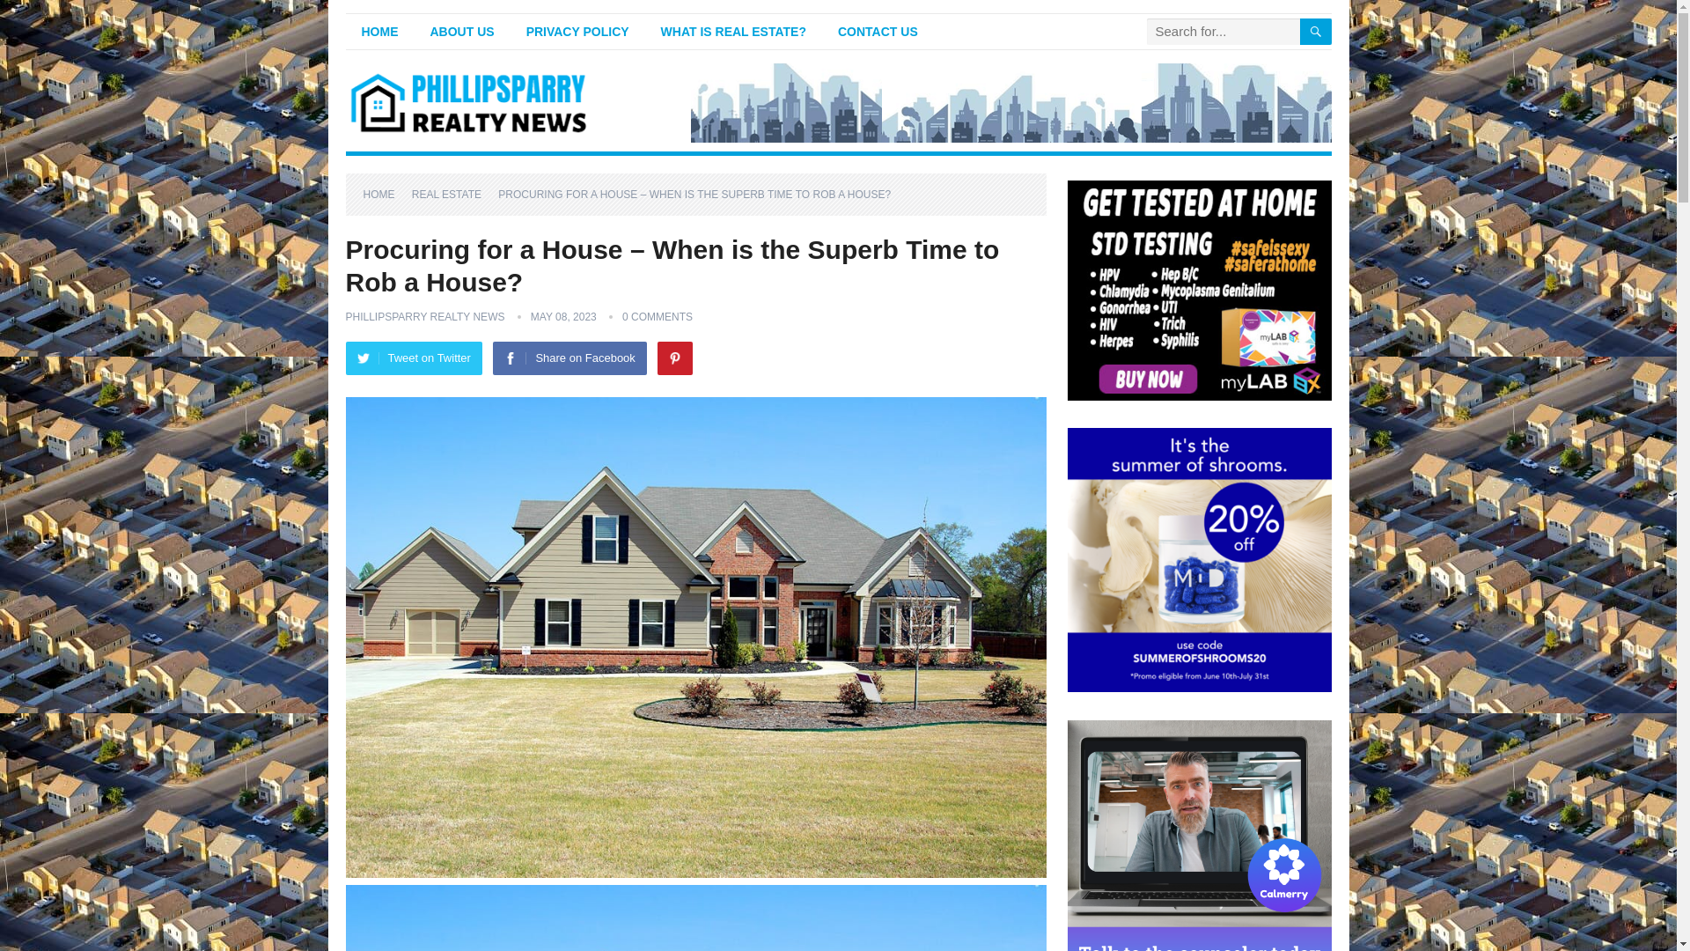  Describe the element at coordinates (733, 32) in the screenshot. I see `WHAT IS REAL ESTATE?` at that location.